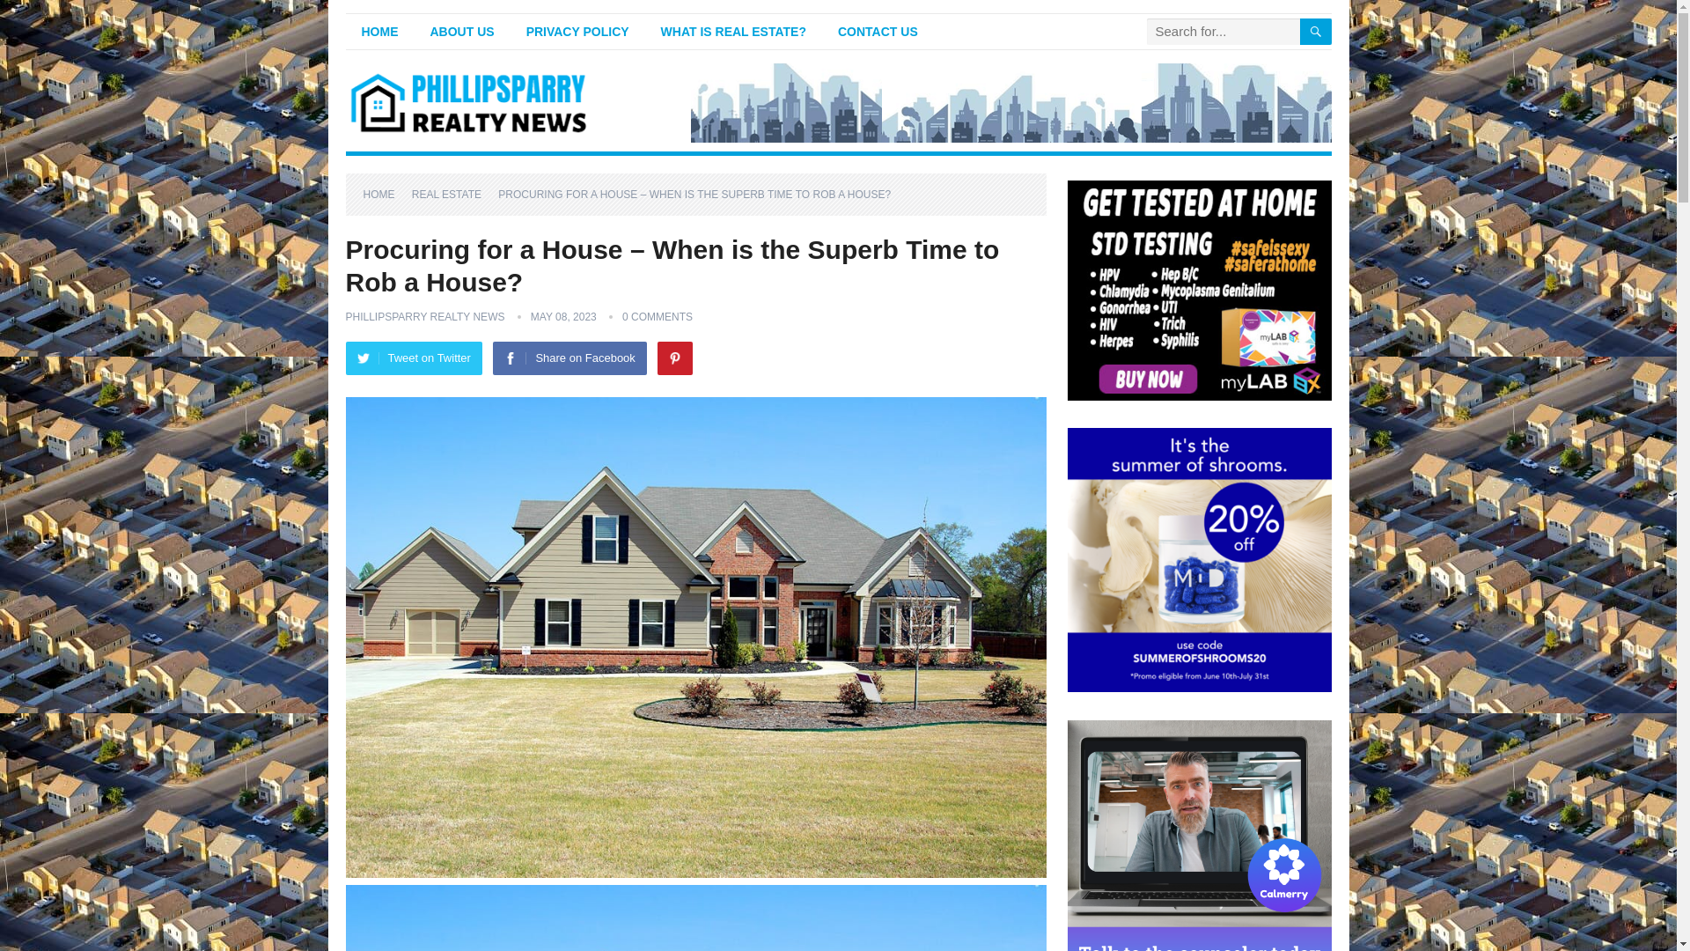  Describe the element at coordinates (733, 32) in the screenshot. I see `WHAT IS REAL ESTATE?` at that location.